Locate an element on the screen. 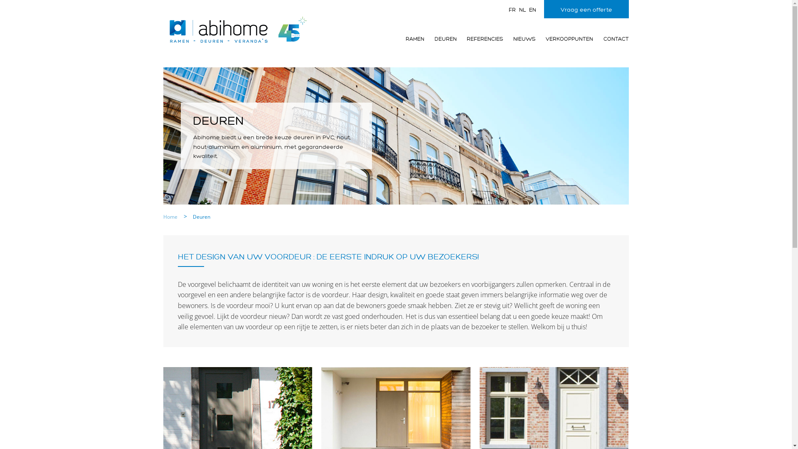 This screenshot has width=798, height=449. EN is located at coordinates (532, 10).